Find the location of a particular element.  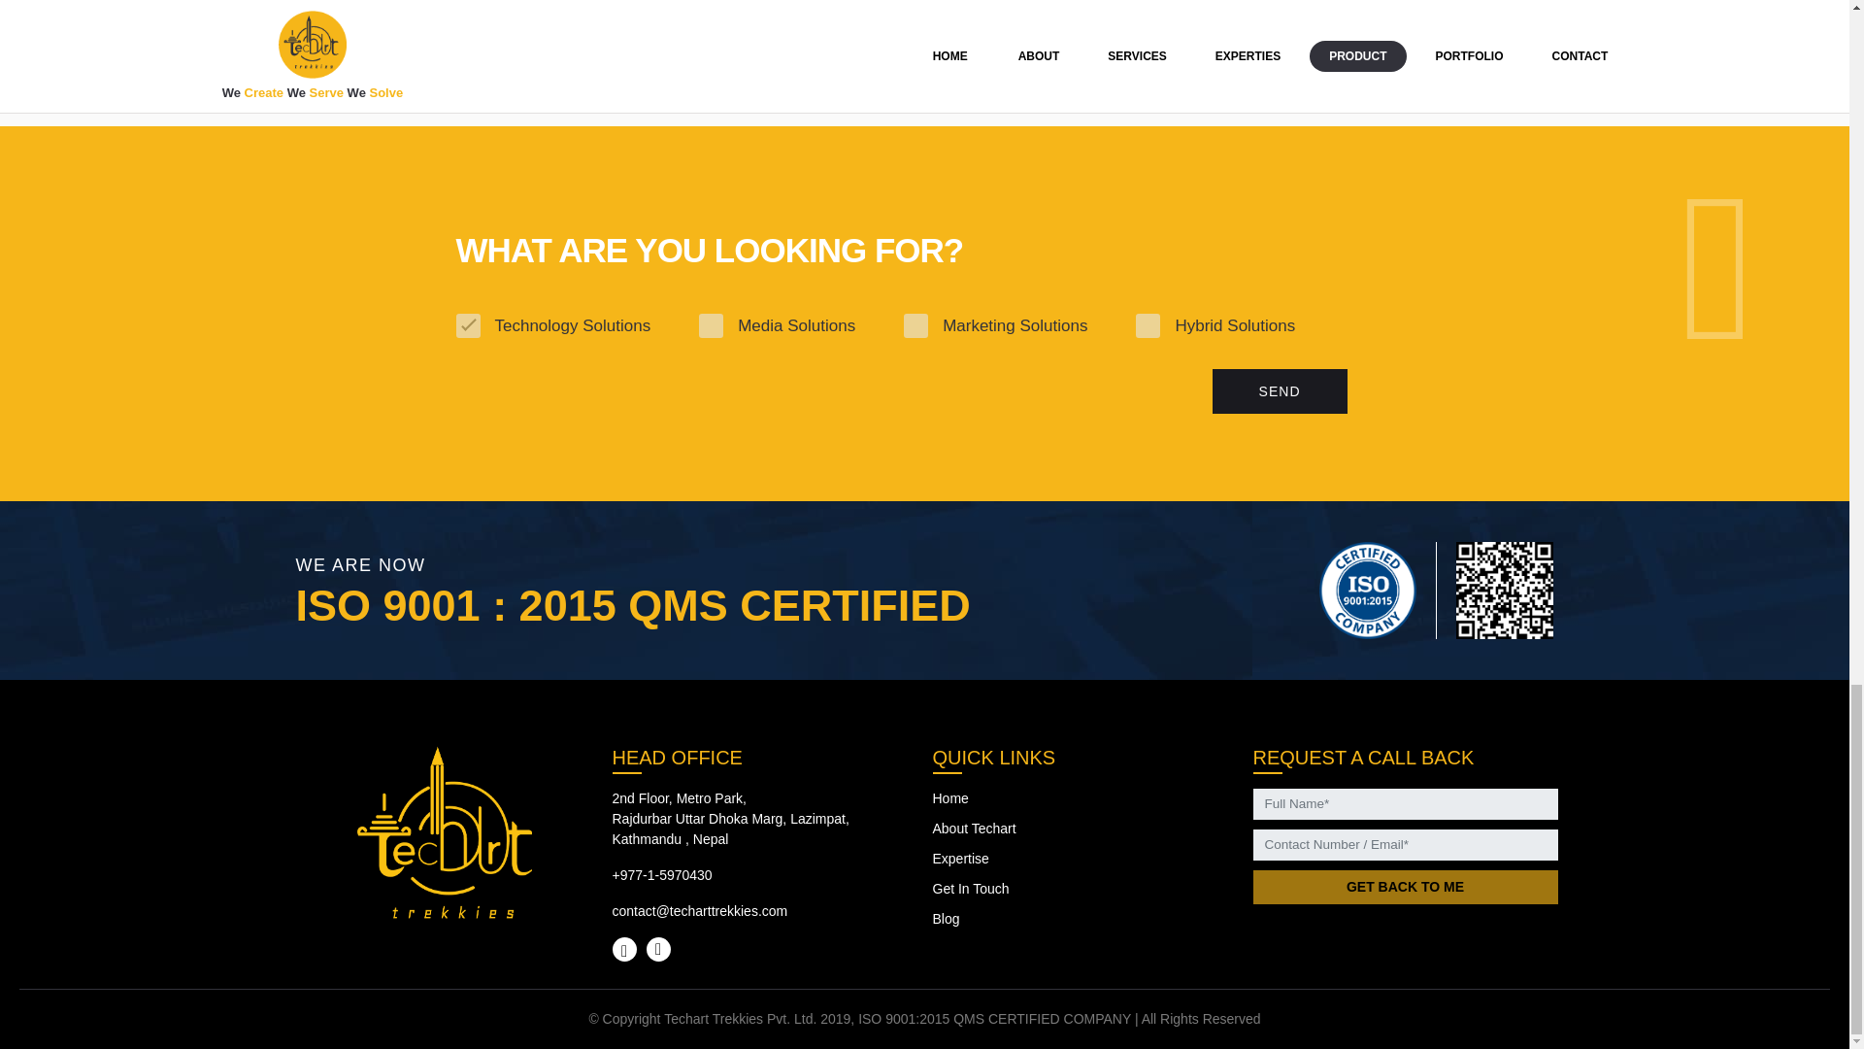

Techart Trekkies Pvt. Ltd. is located at coordinates (742, 1019).